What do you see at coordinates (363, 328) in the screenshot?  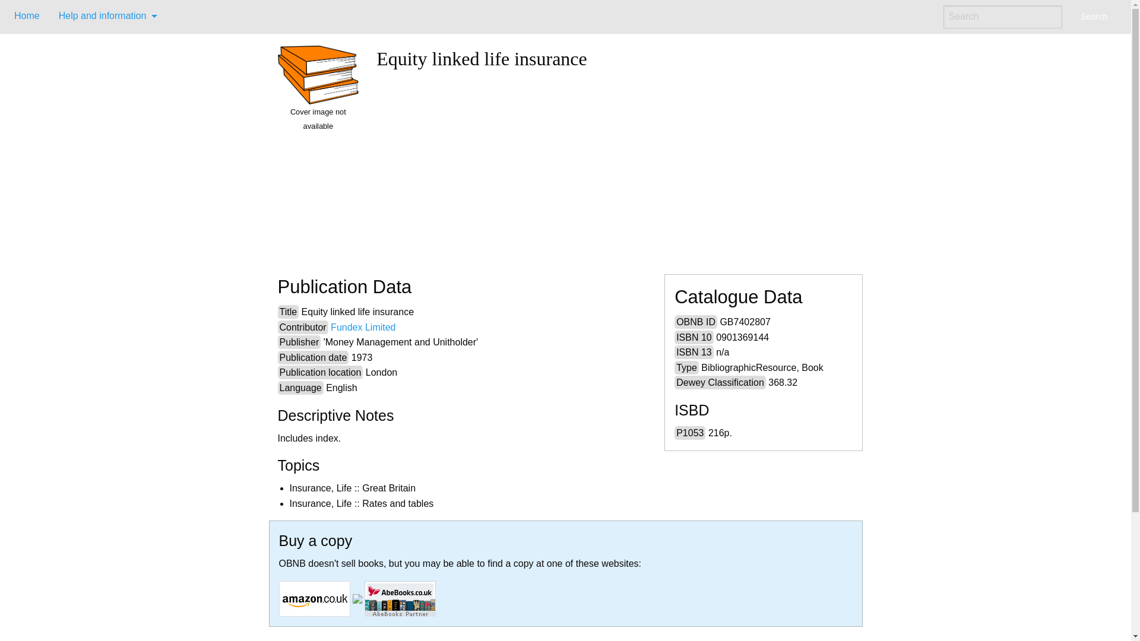 I see `Fundex Limited` at bounding box center [363, 328].